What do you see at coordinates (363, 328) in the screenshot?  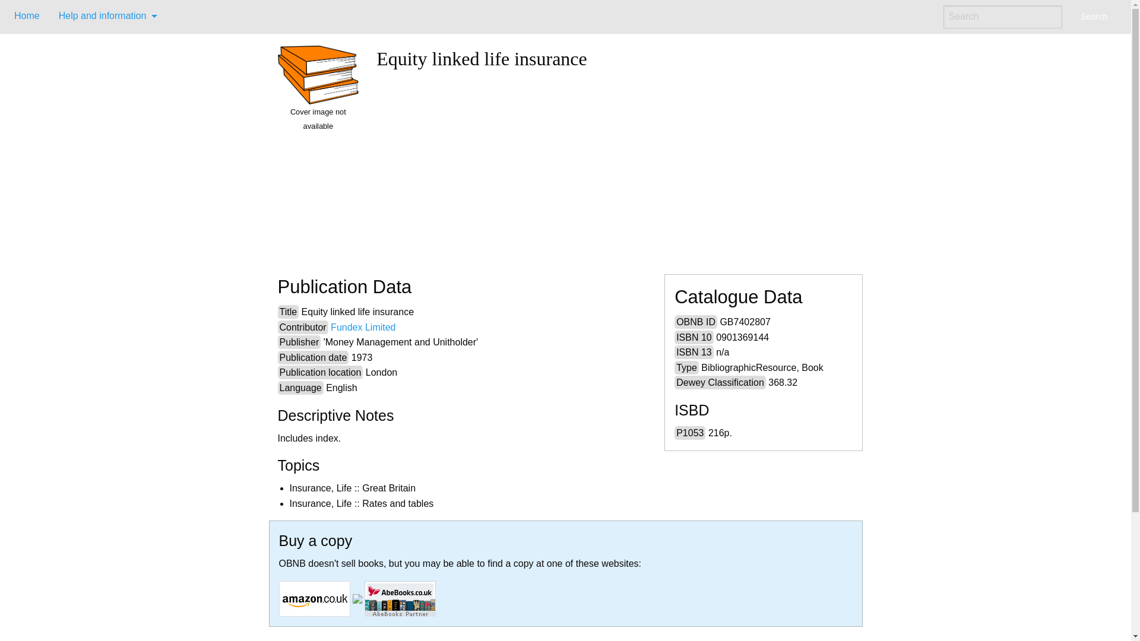 I see `Fundex Limited` at bounding box center [363, 328].